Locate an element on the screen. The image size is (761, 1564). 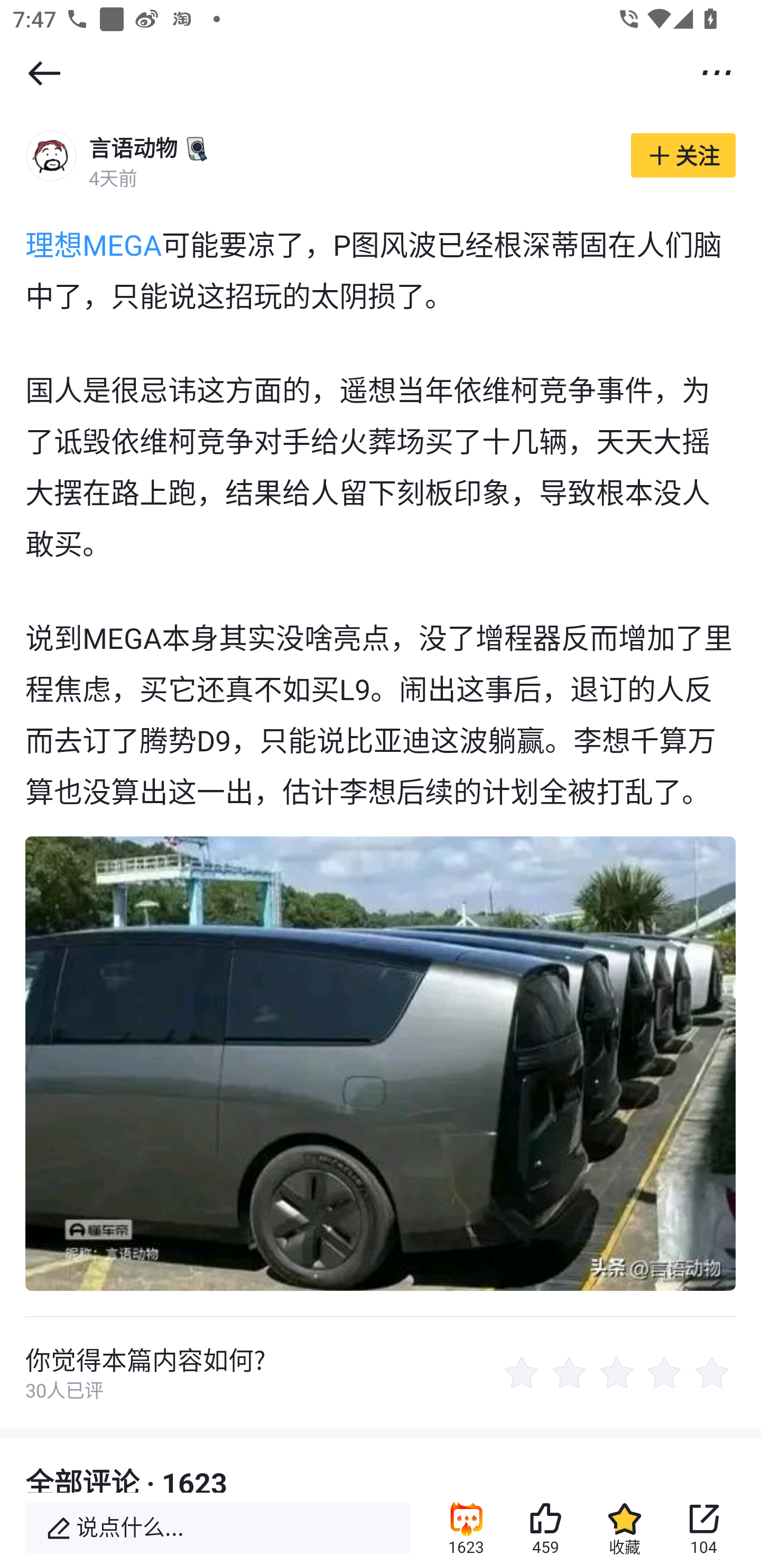
459 is located at coordinates (545, 1528).